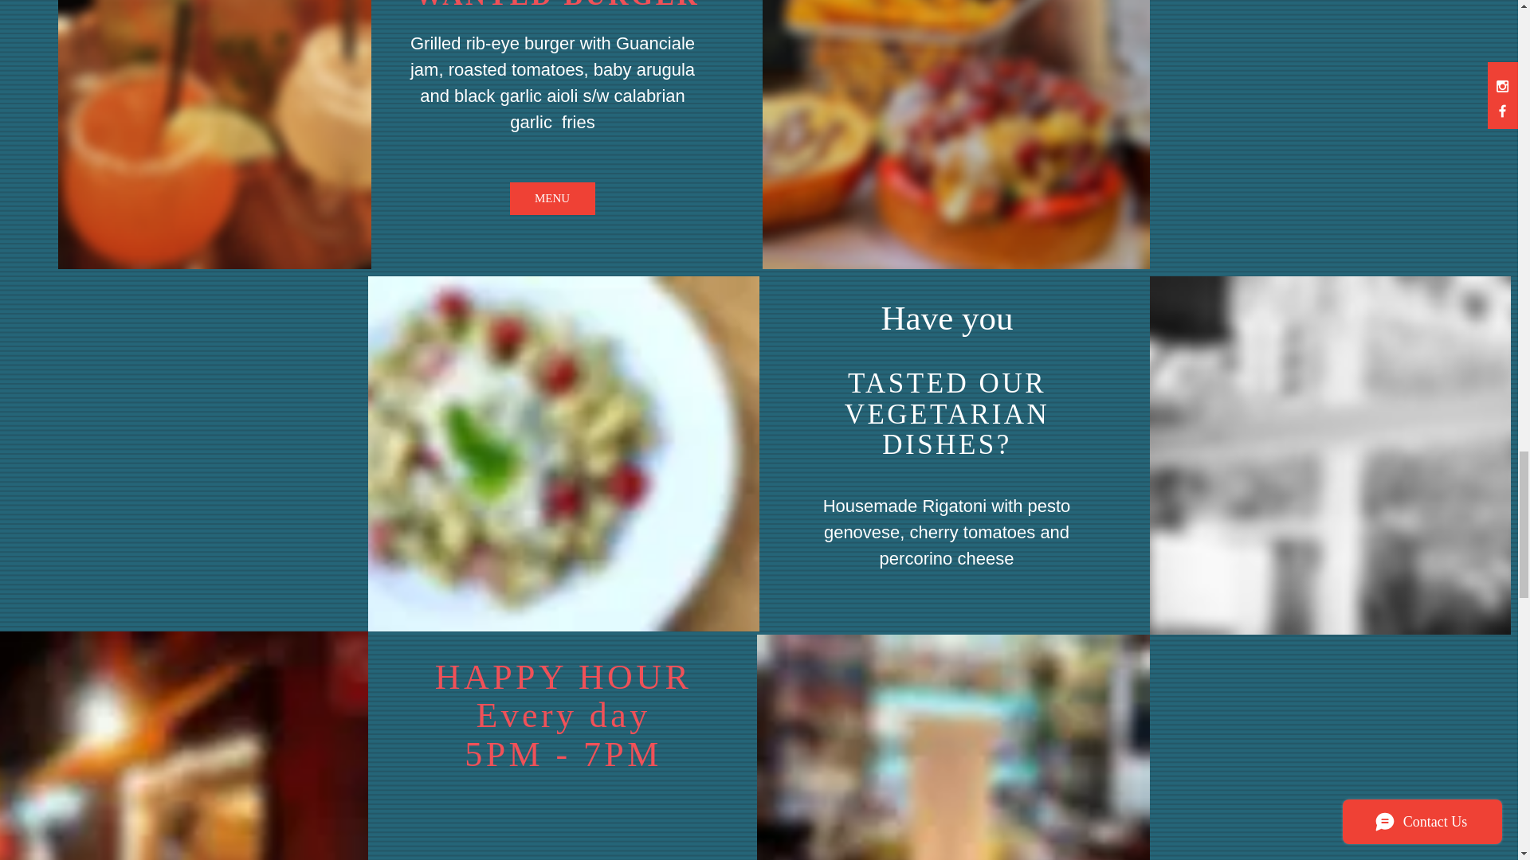  What do you see at coordinates (955, 135) in the screenshot?
I see `Manchego Burger` at bounding box center [955, 135].